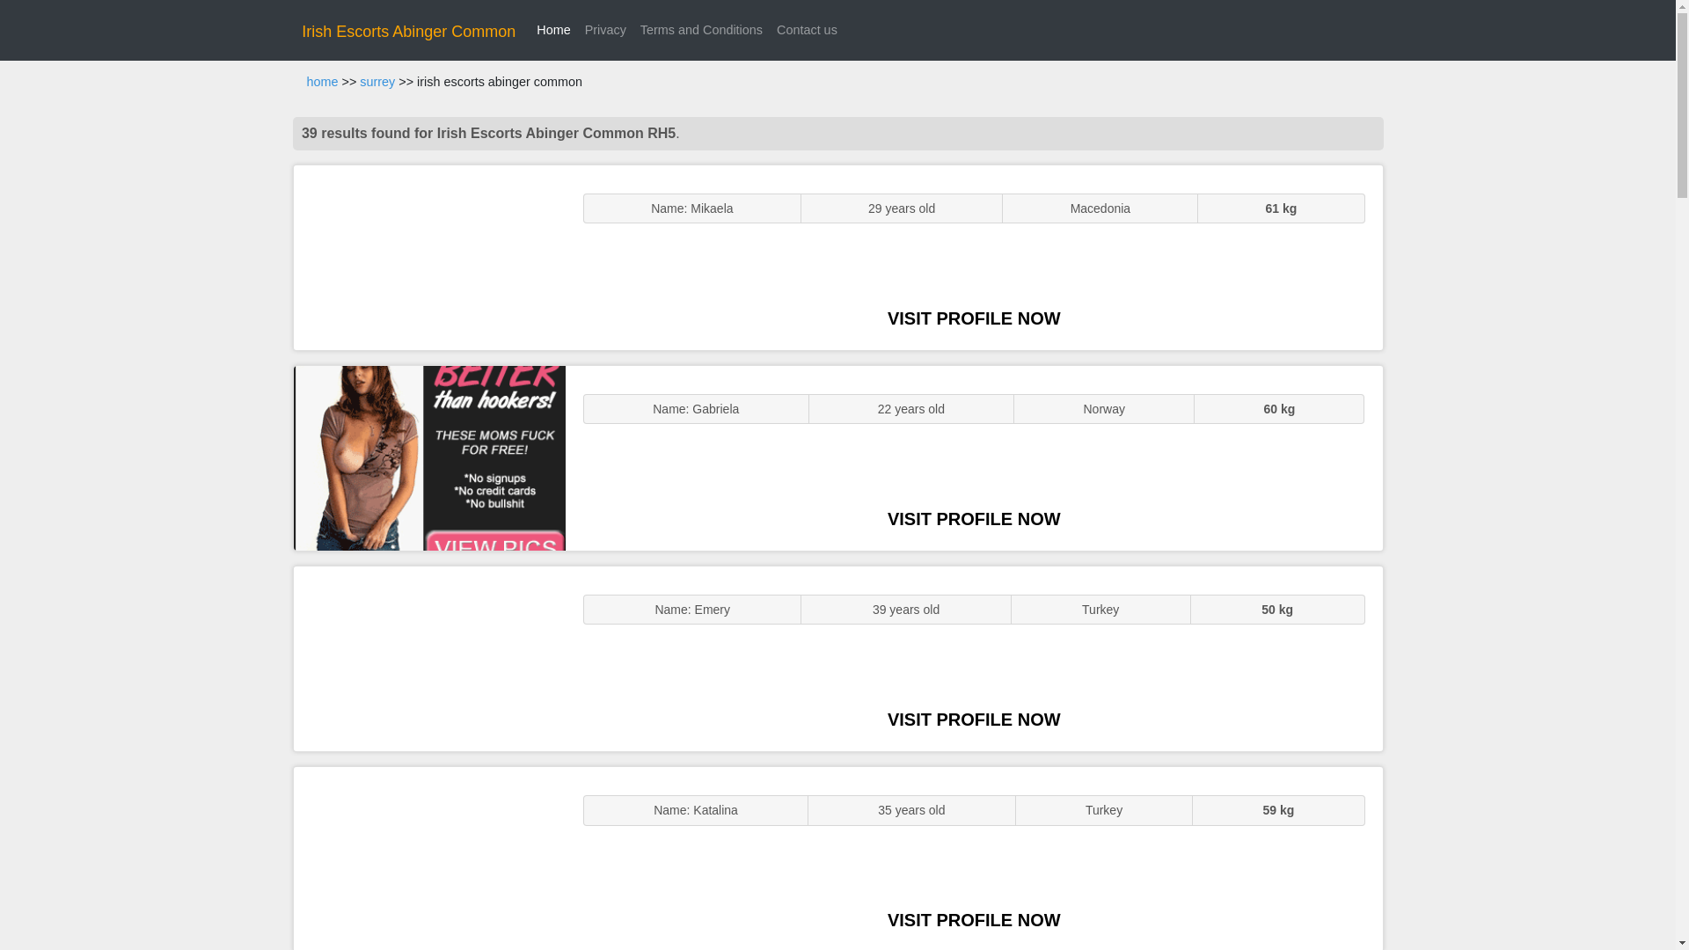  I want to click on Contact us, so click(808, 30).